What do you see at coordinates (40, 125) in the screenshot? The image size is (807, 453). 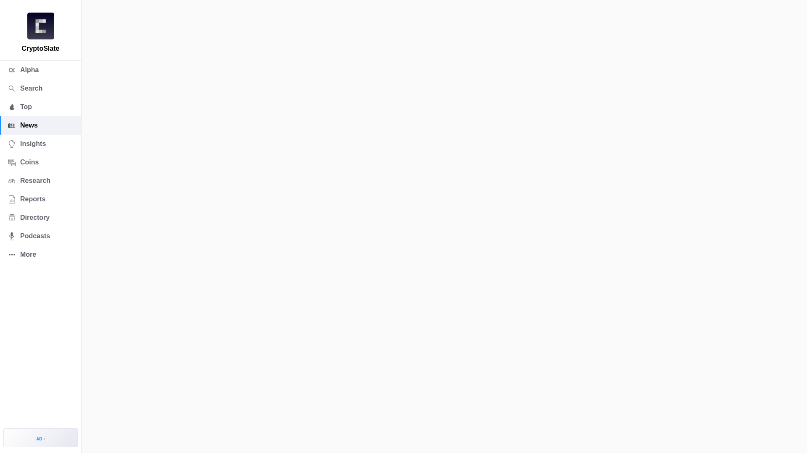 I see `News` at bounding box center [40, 125].